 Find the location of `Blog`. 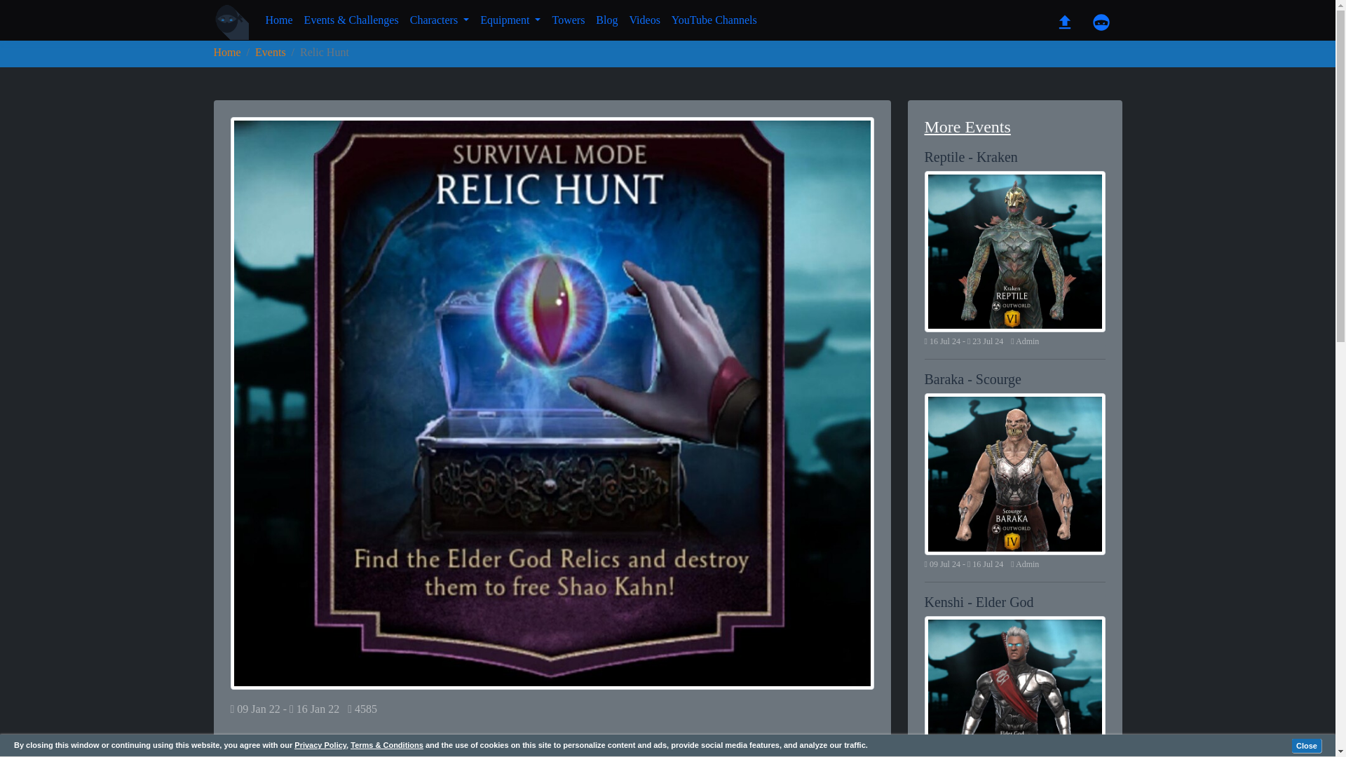

Blog is located at coordinates (606, 20).